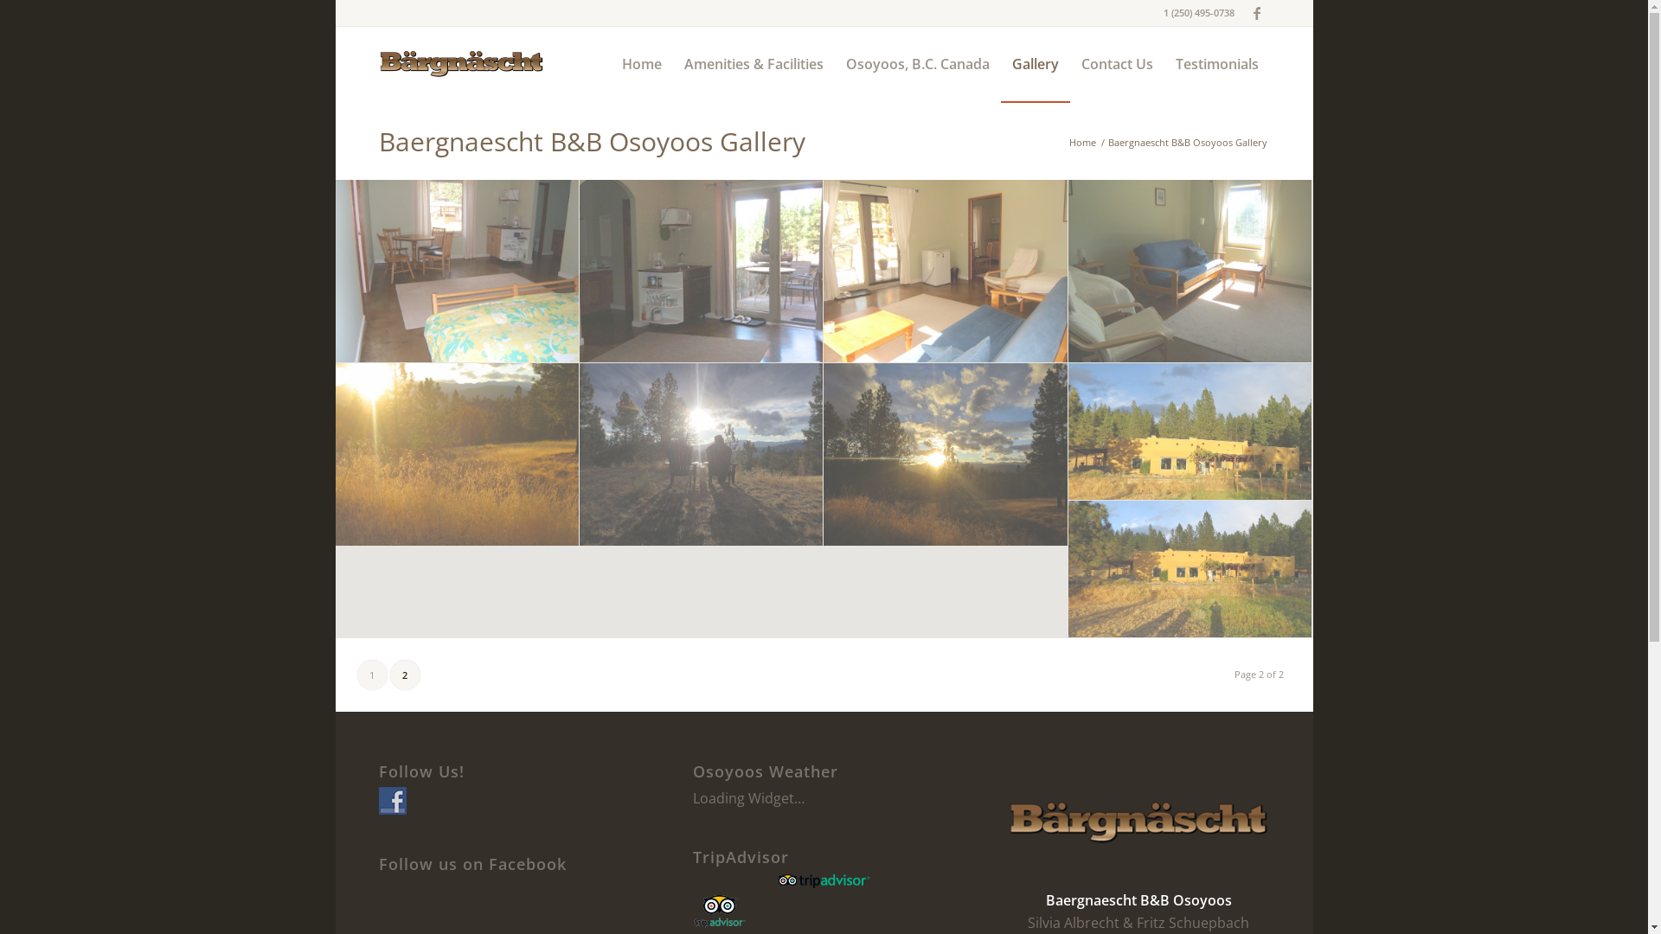  What do you see at coordinates (917, 64) in the screenshot?
I see `Osoyoos, B.C. Canada` at bounding box center [917, 64].